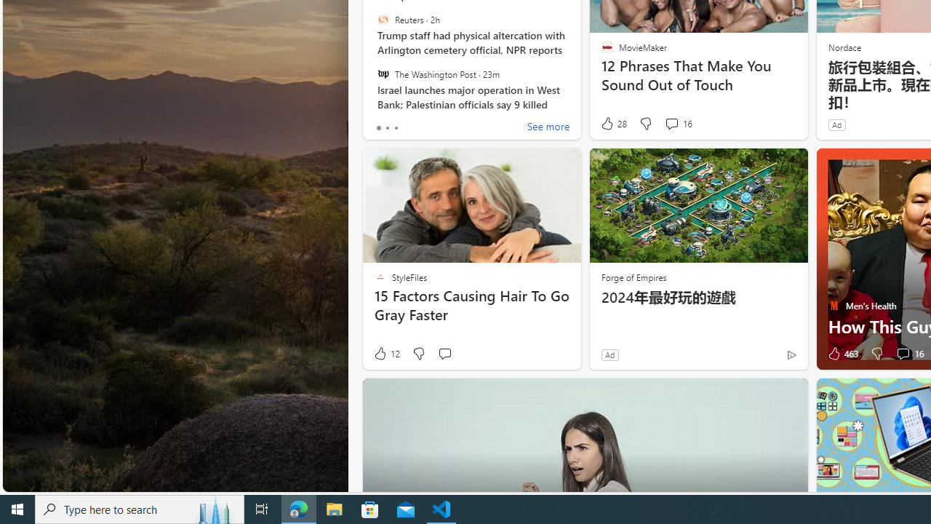 This screenshot has width=931, height=524. Describe the element at coordinates (383, 74) in the screenshot. I see `The Washington Post` at that location.